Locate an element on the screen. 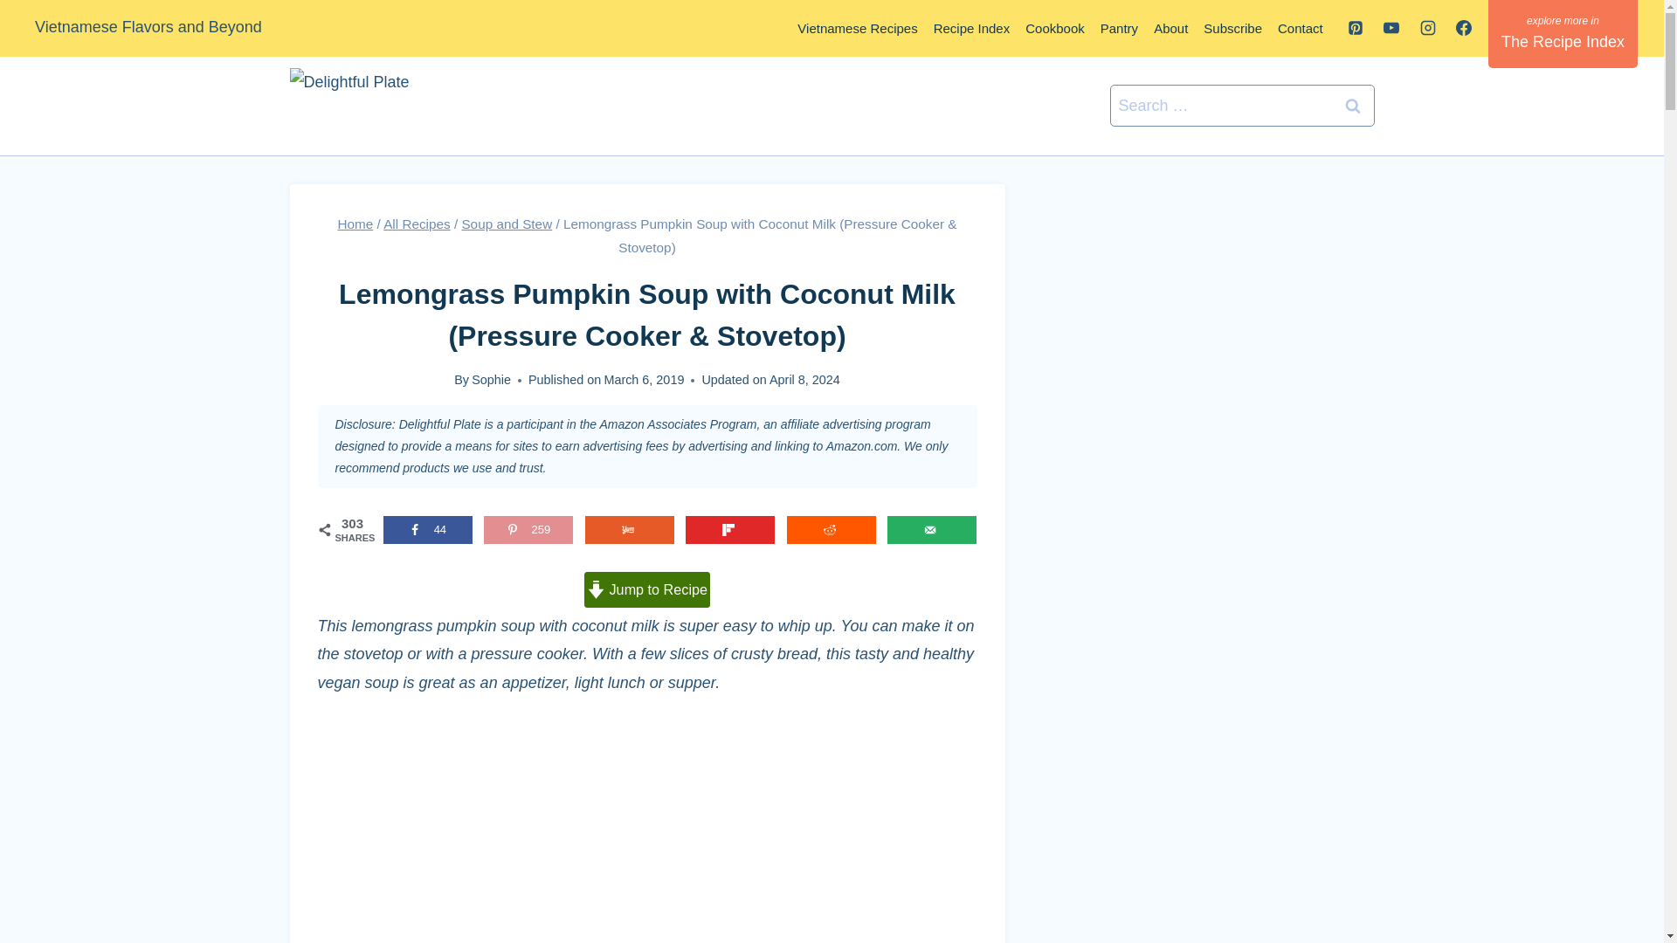 The image size is (1677, 943). 259 is located at coordinates (528, 529).